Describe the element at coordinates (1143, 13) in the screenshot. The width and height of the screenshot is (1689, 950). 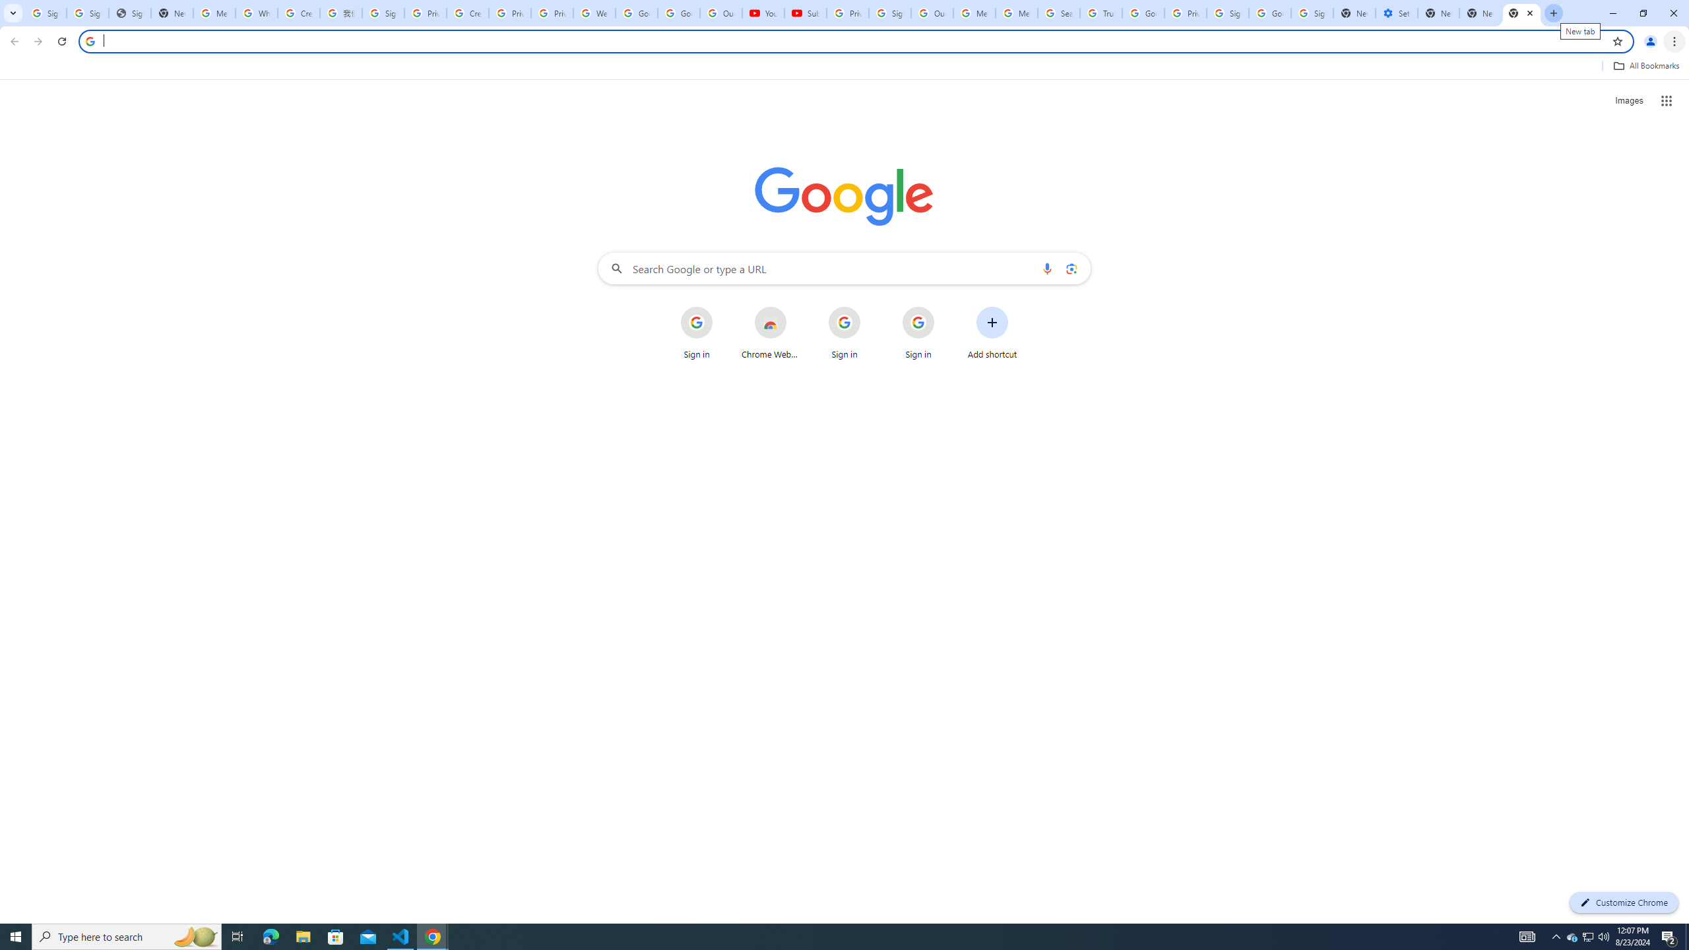
I see `Google Ads - Sign in` at that location.